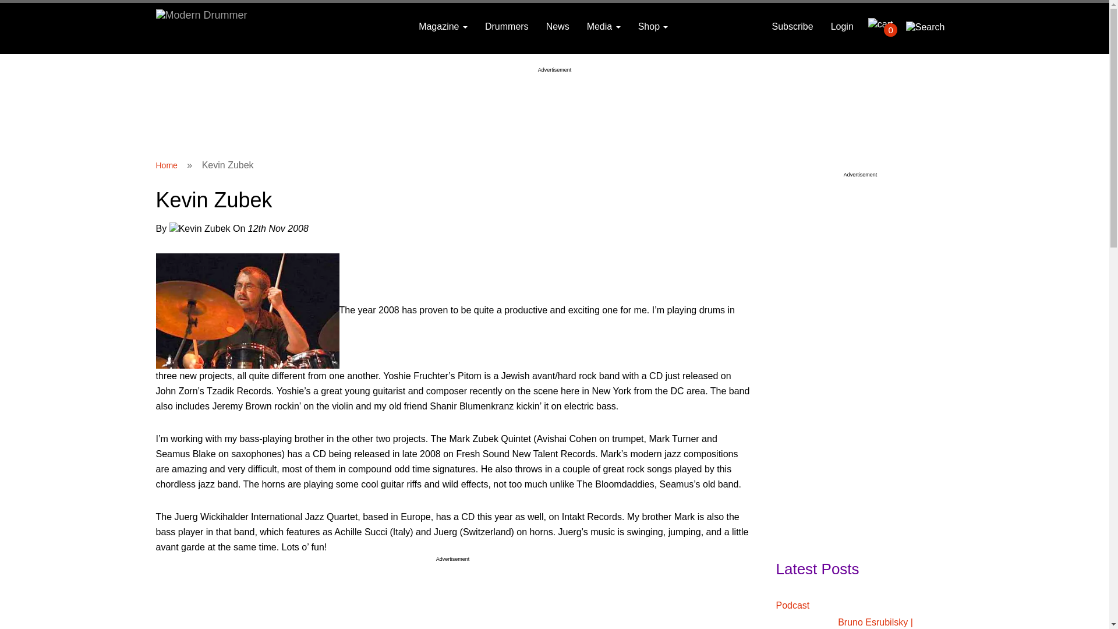 The height and width of the screenshot is (629, 1118). I want to click on Subscribe, so click(792, 27).